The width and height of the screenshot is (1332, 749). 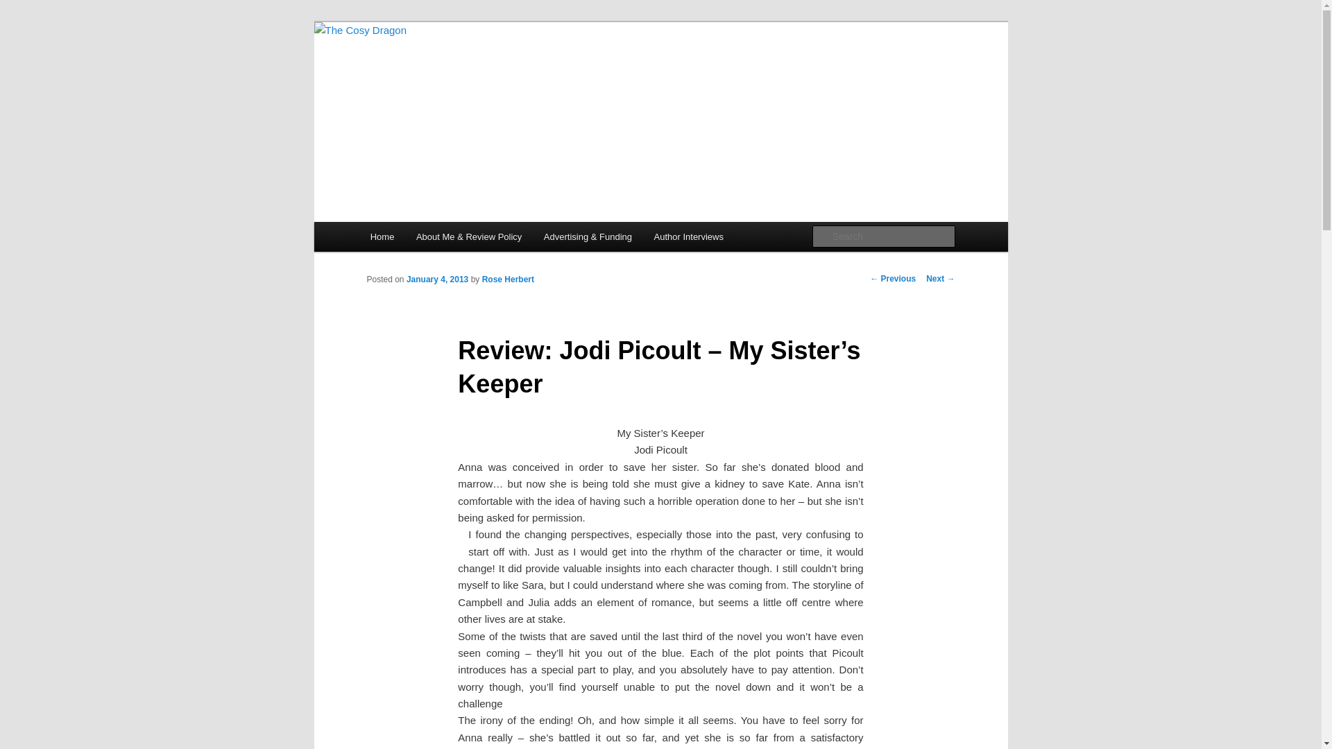 What do you see at coordinates (382, 236) in the screenshot?
I see `Home` at bounding box center [382, 236].